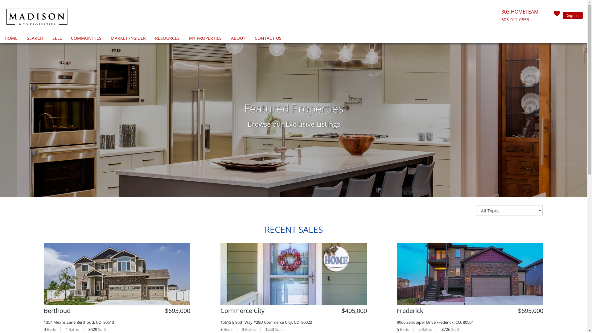  What do you see at coordinates (573, 15) in the screenshot?
I see `Sign In` at bounding box center [573, 15].